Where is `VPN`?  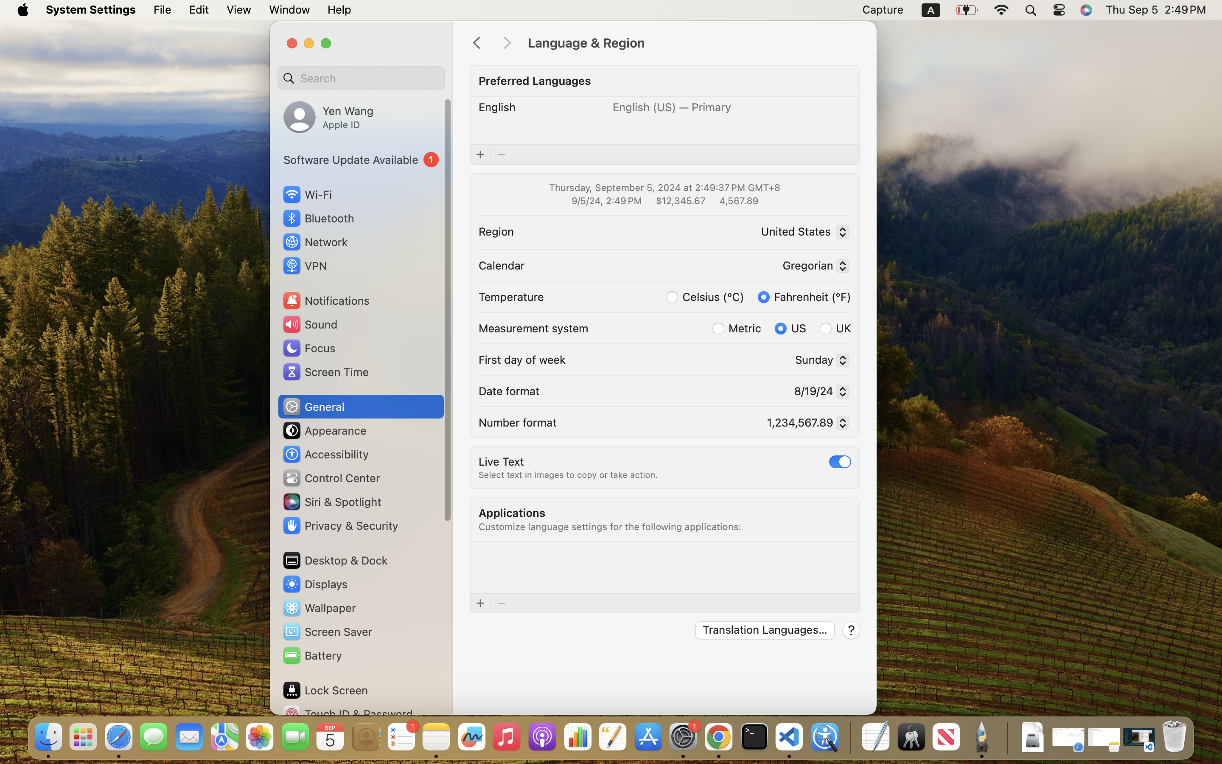 VPN is located at coordinates (304, 266).